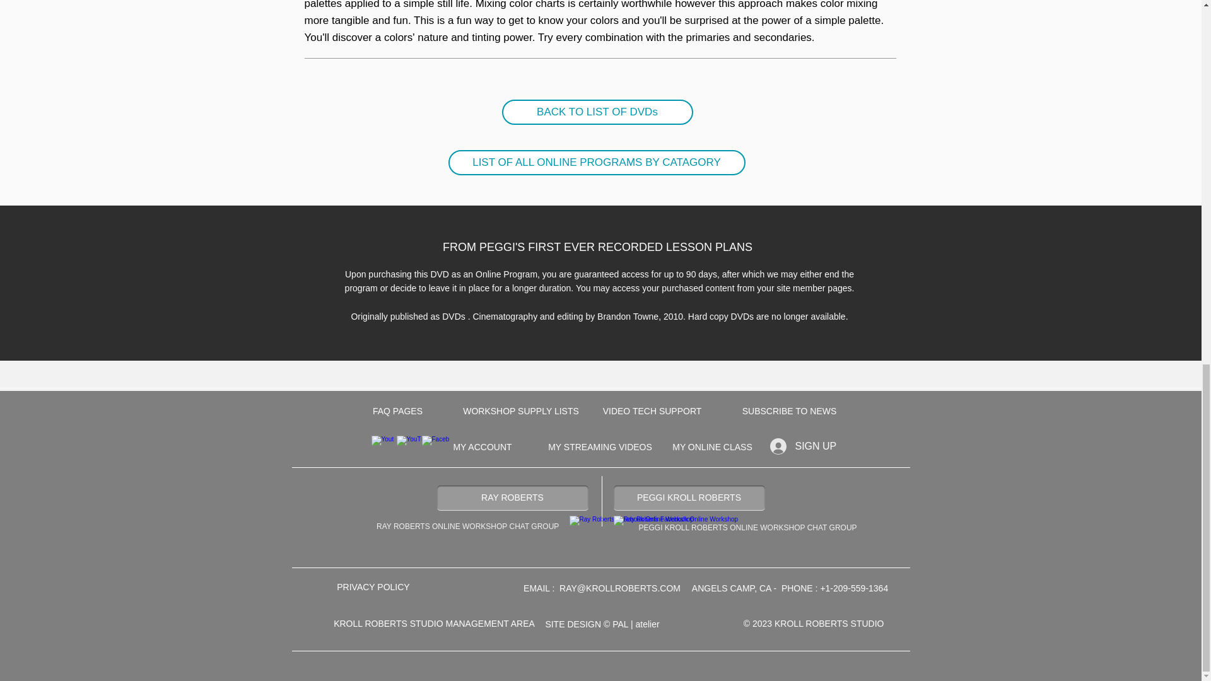 This screenshot has height=681, width=1211. Describe the element at coordinates (597, 112) in the screenshot. I see `BACK TO LIST OF DVDs` at that location.